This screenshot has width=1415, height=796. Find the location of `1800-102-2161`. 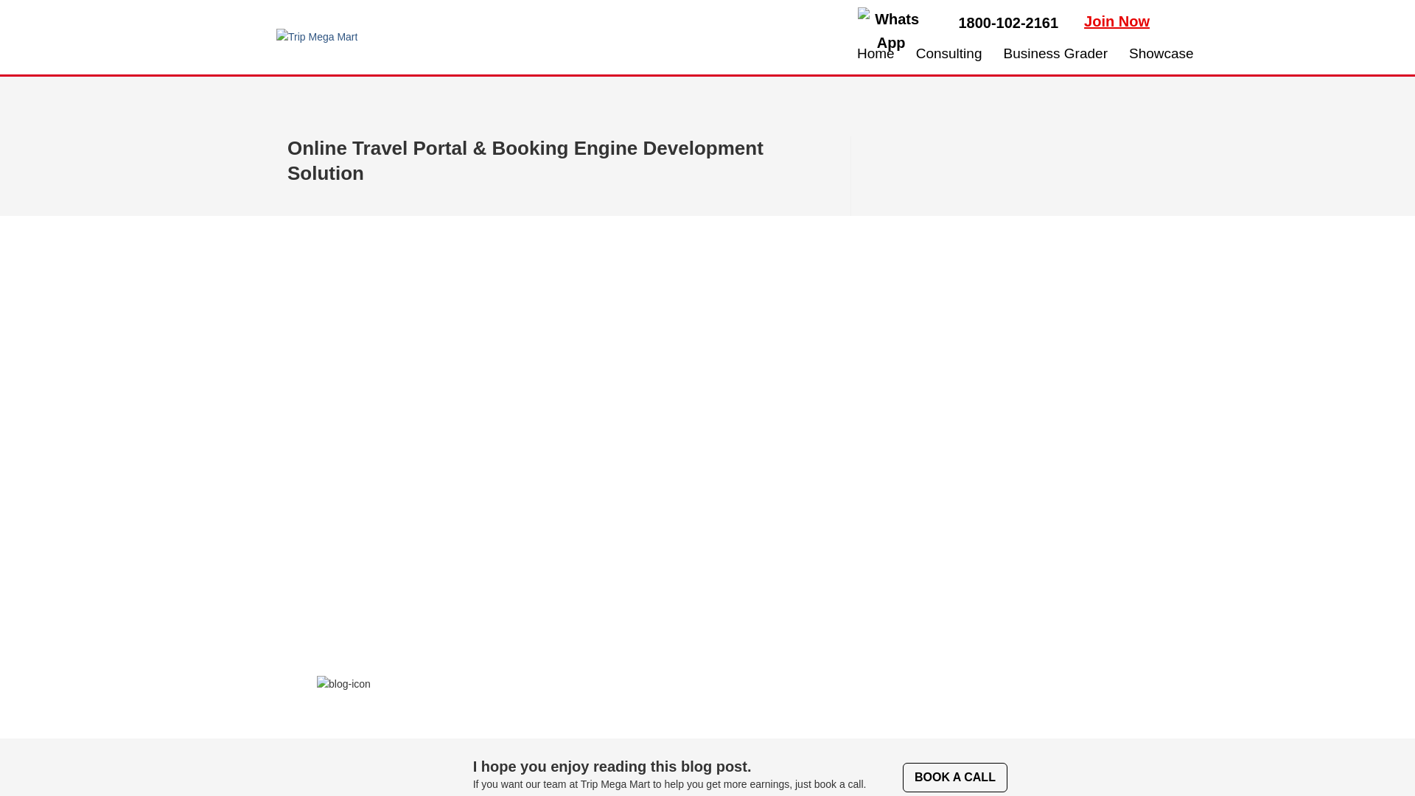

1800-102-2161 is located at coordinates (1008, 23).